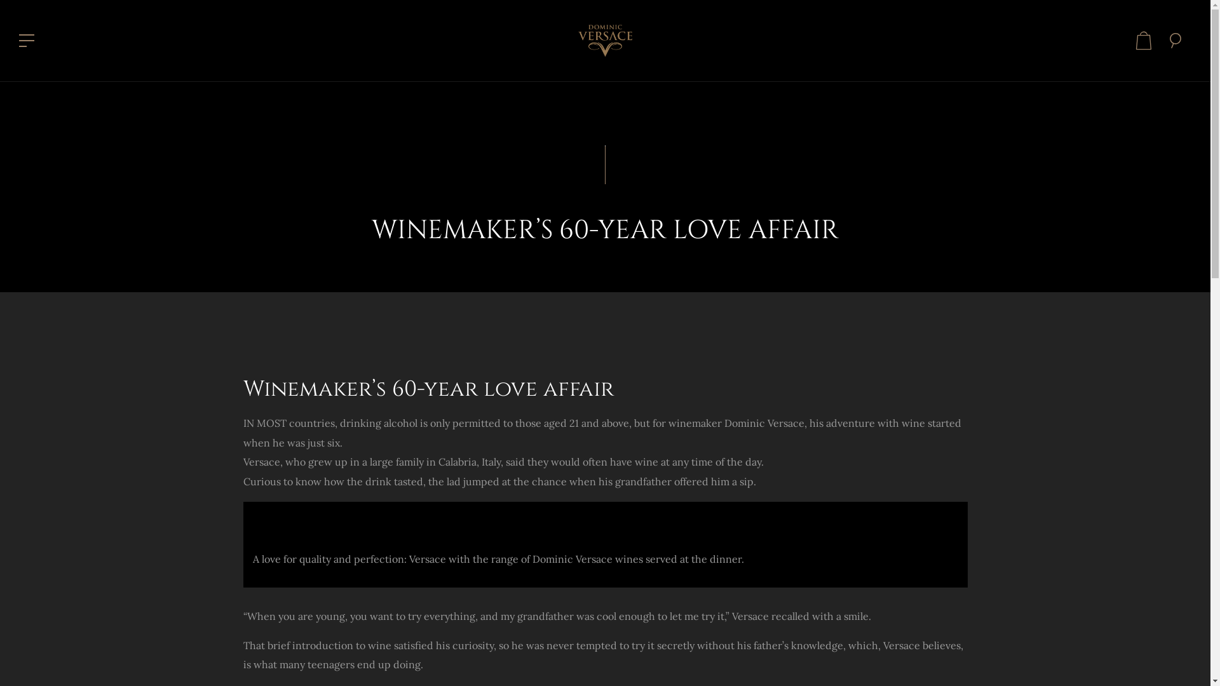  I want to click on Dominic Versace Wines, so click(605, 39).